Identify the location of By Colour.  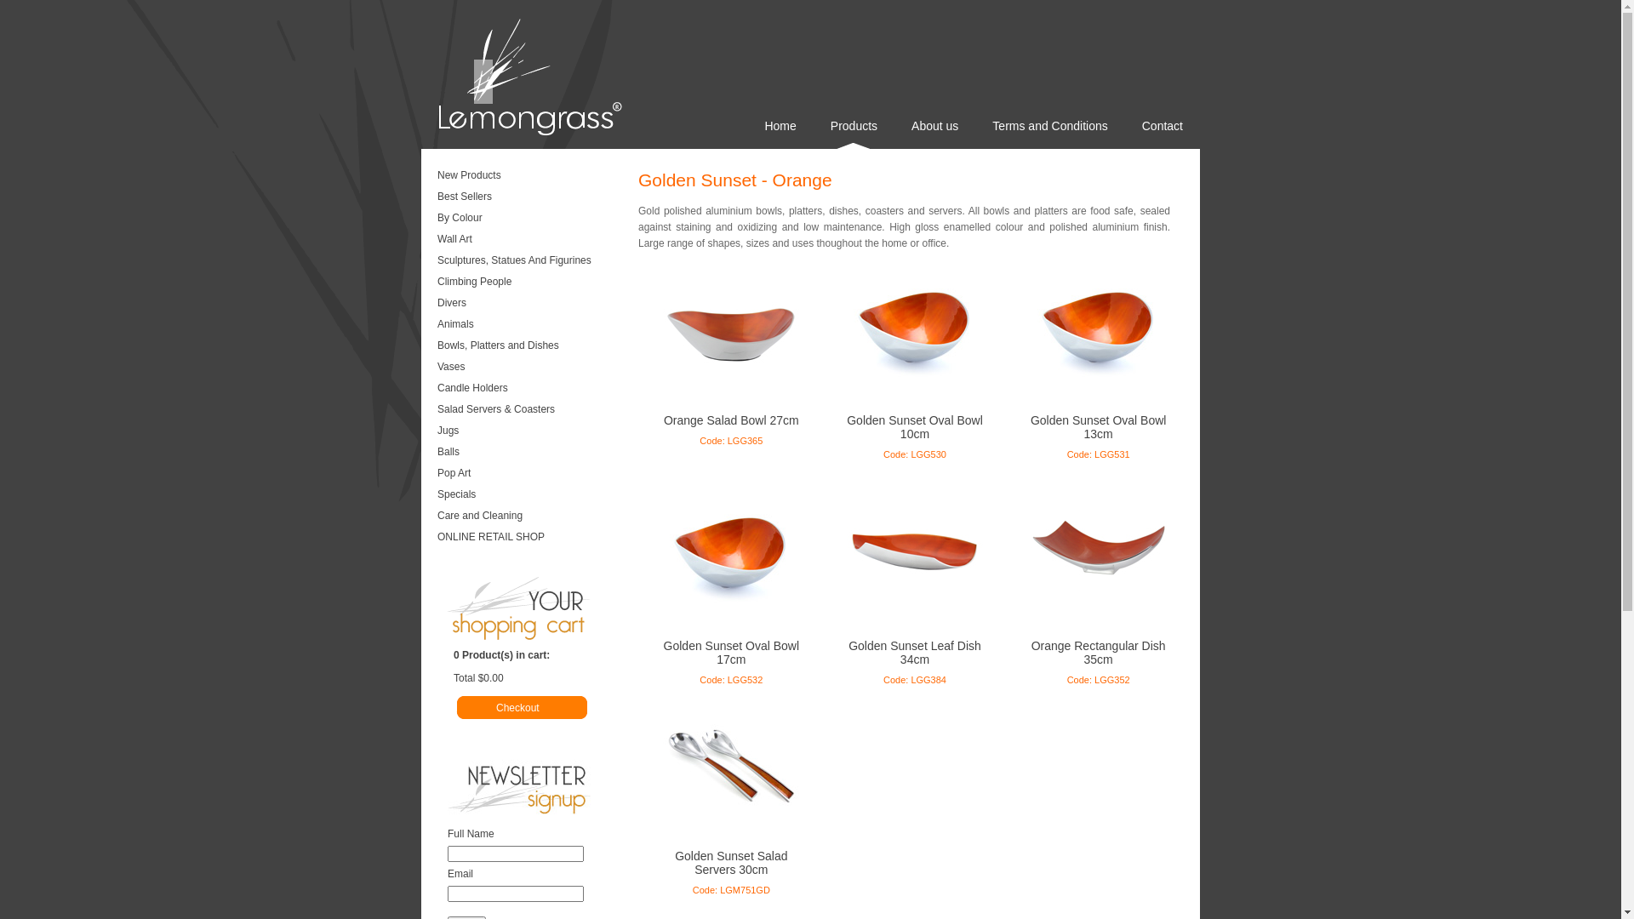
(528, 220).